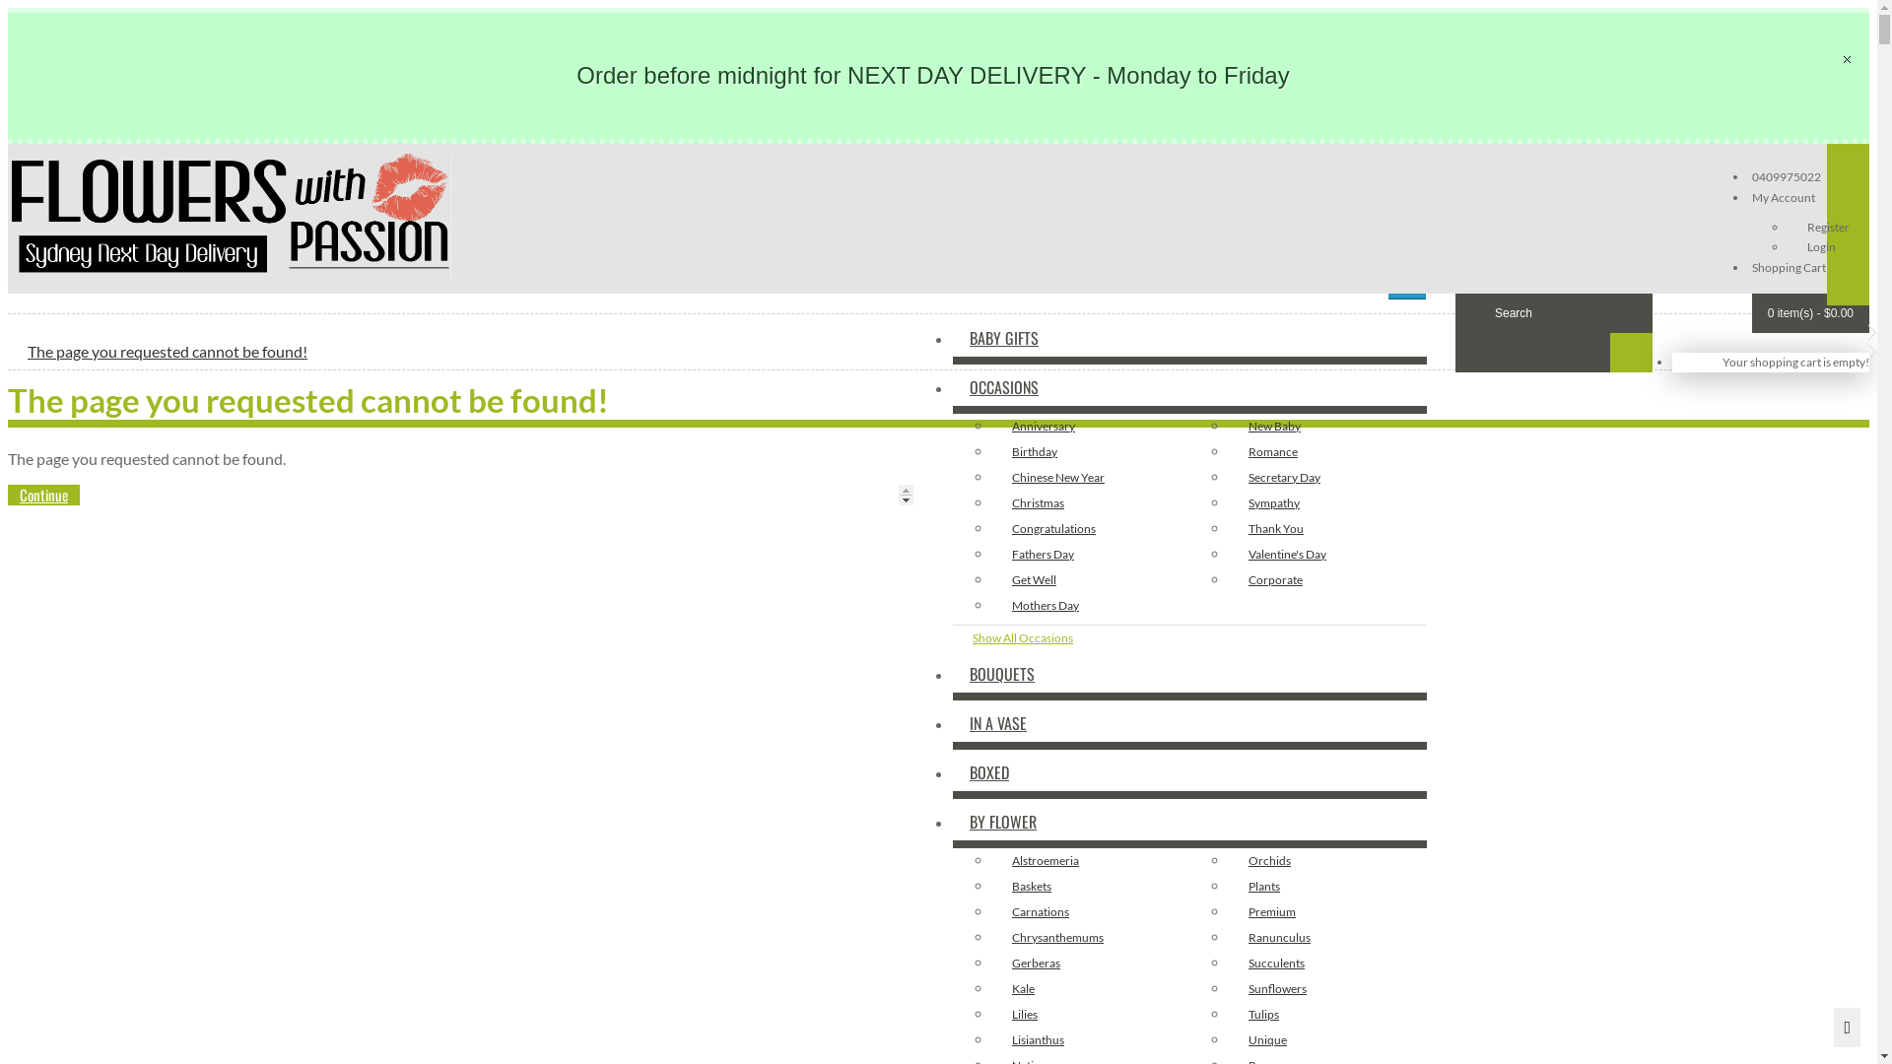  I want to click on Flowers With Passion (ABN 39694061234) , so click(230, 217).